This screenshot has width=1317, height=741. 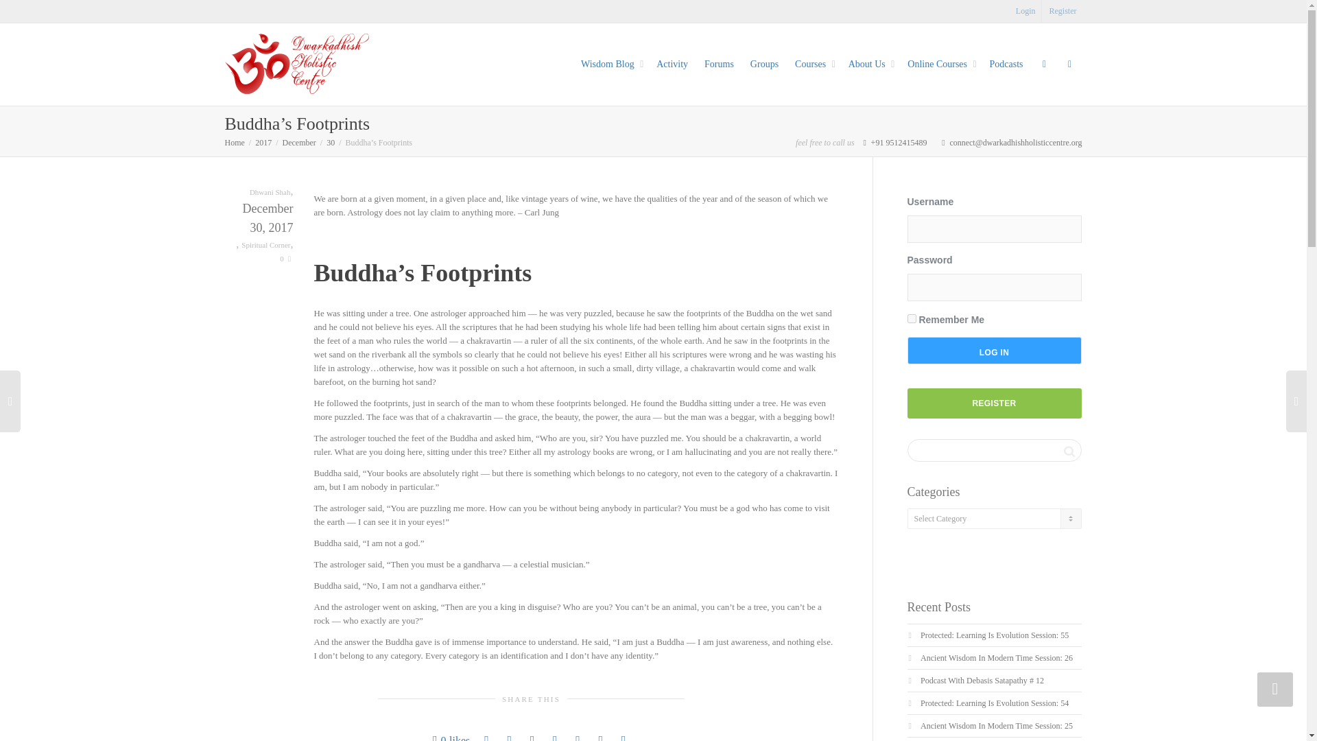 I want to click on About Us, so click(x=870, y=64).